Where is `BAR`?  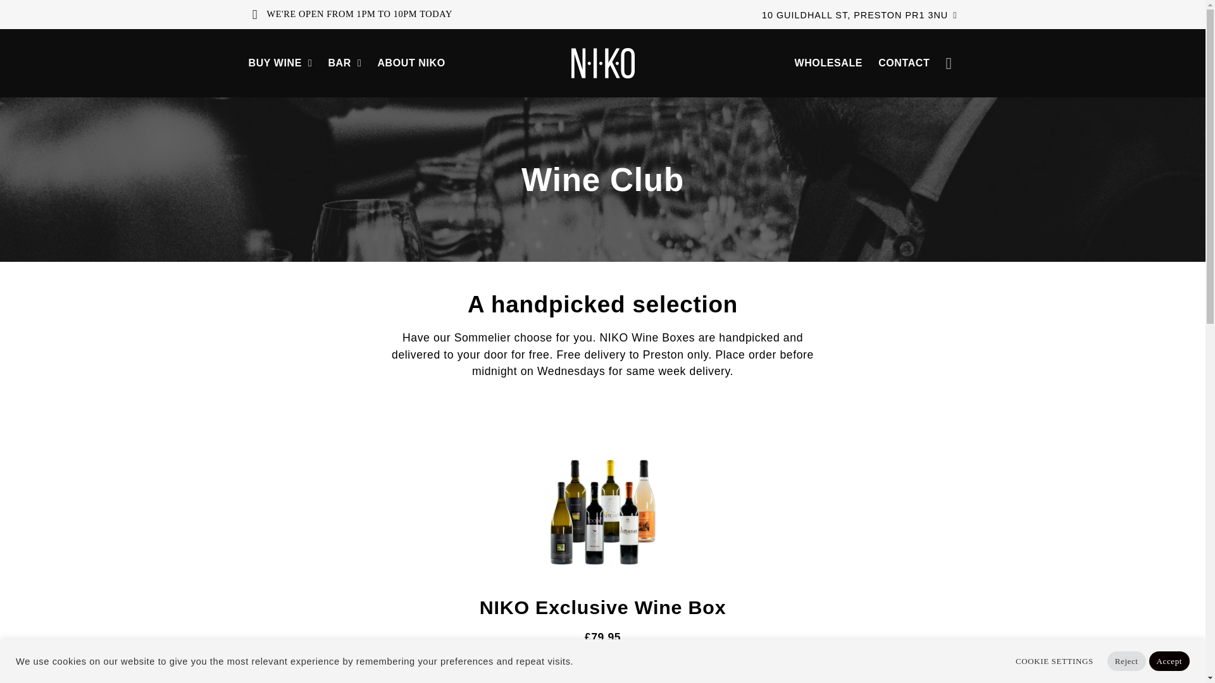 BAR is located at coordinates (352, 63).